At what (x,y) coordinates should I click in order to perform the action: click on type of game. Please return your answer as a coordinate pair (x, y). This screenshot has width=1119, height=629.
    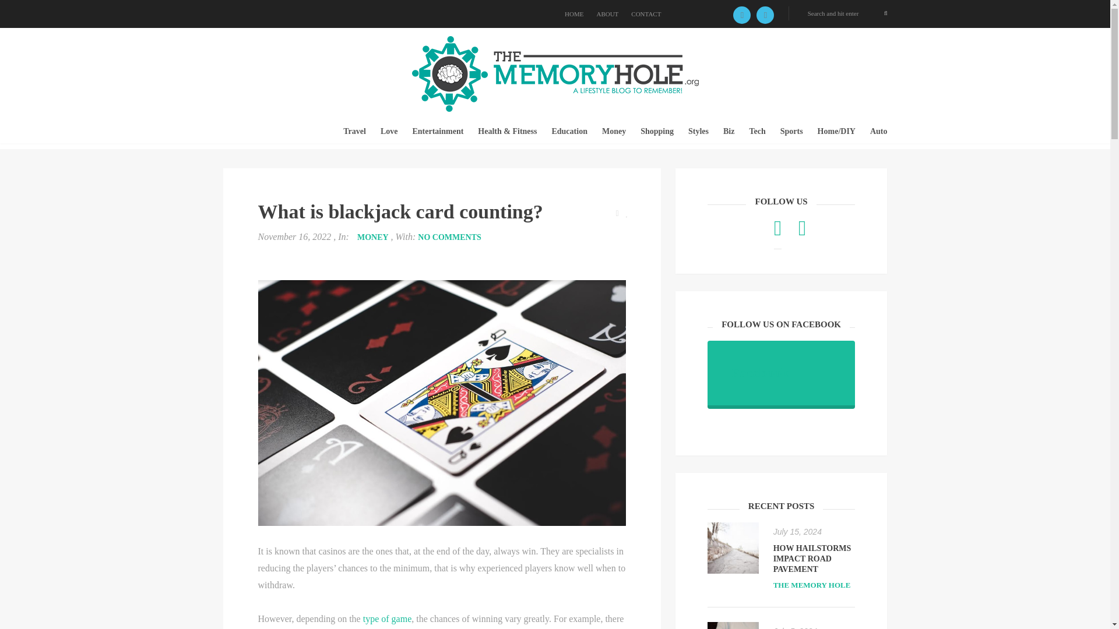
    Looking at the image, I should click on (387, 619).